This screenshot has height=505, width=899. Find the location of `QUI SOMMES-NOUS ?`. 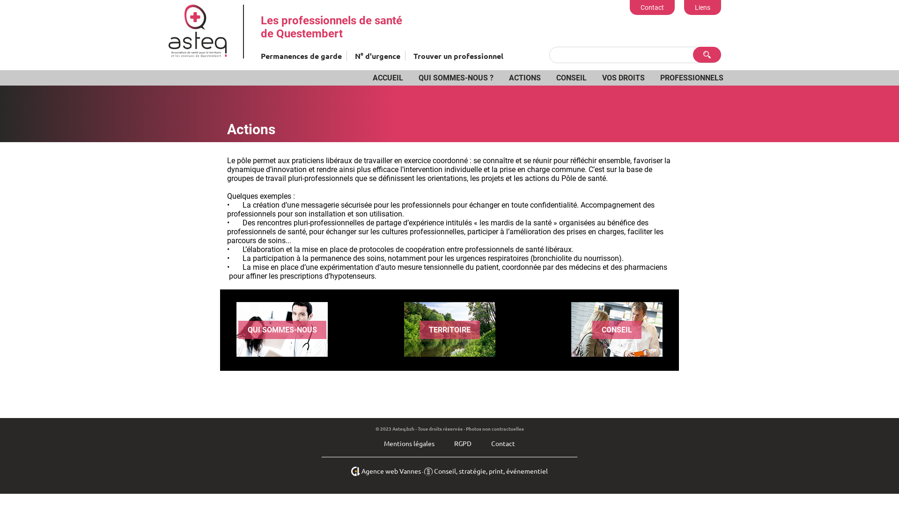

QUI SOMMES-NOUS ? is located at coordinates (456, 78).